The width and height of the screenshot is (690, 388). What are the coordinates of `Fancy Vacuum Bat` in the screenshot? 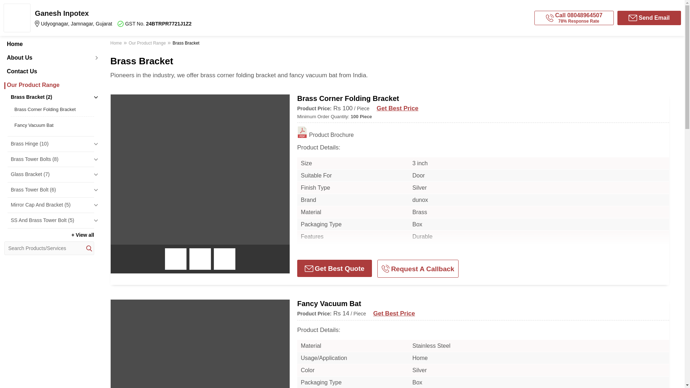 It's located at (52, 125).